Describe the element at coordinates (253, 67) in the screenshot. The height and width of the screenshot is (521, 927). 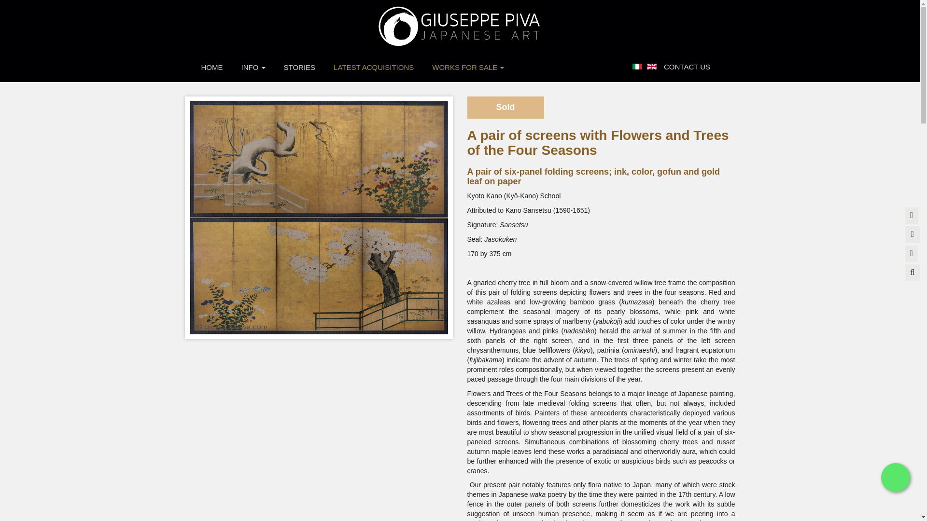
I see `INFO` at that location.